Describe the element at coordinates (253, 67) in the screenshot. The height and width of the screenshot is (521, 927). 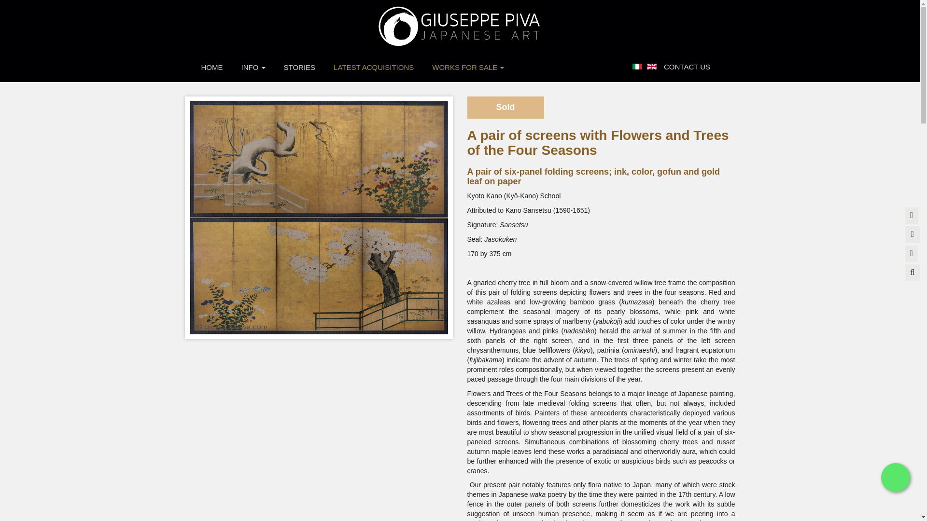
I see `INFO` at that location.